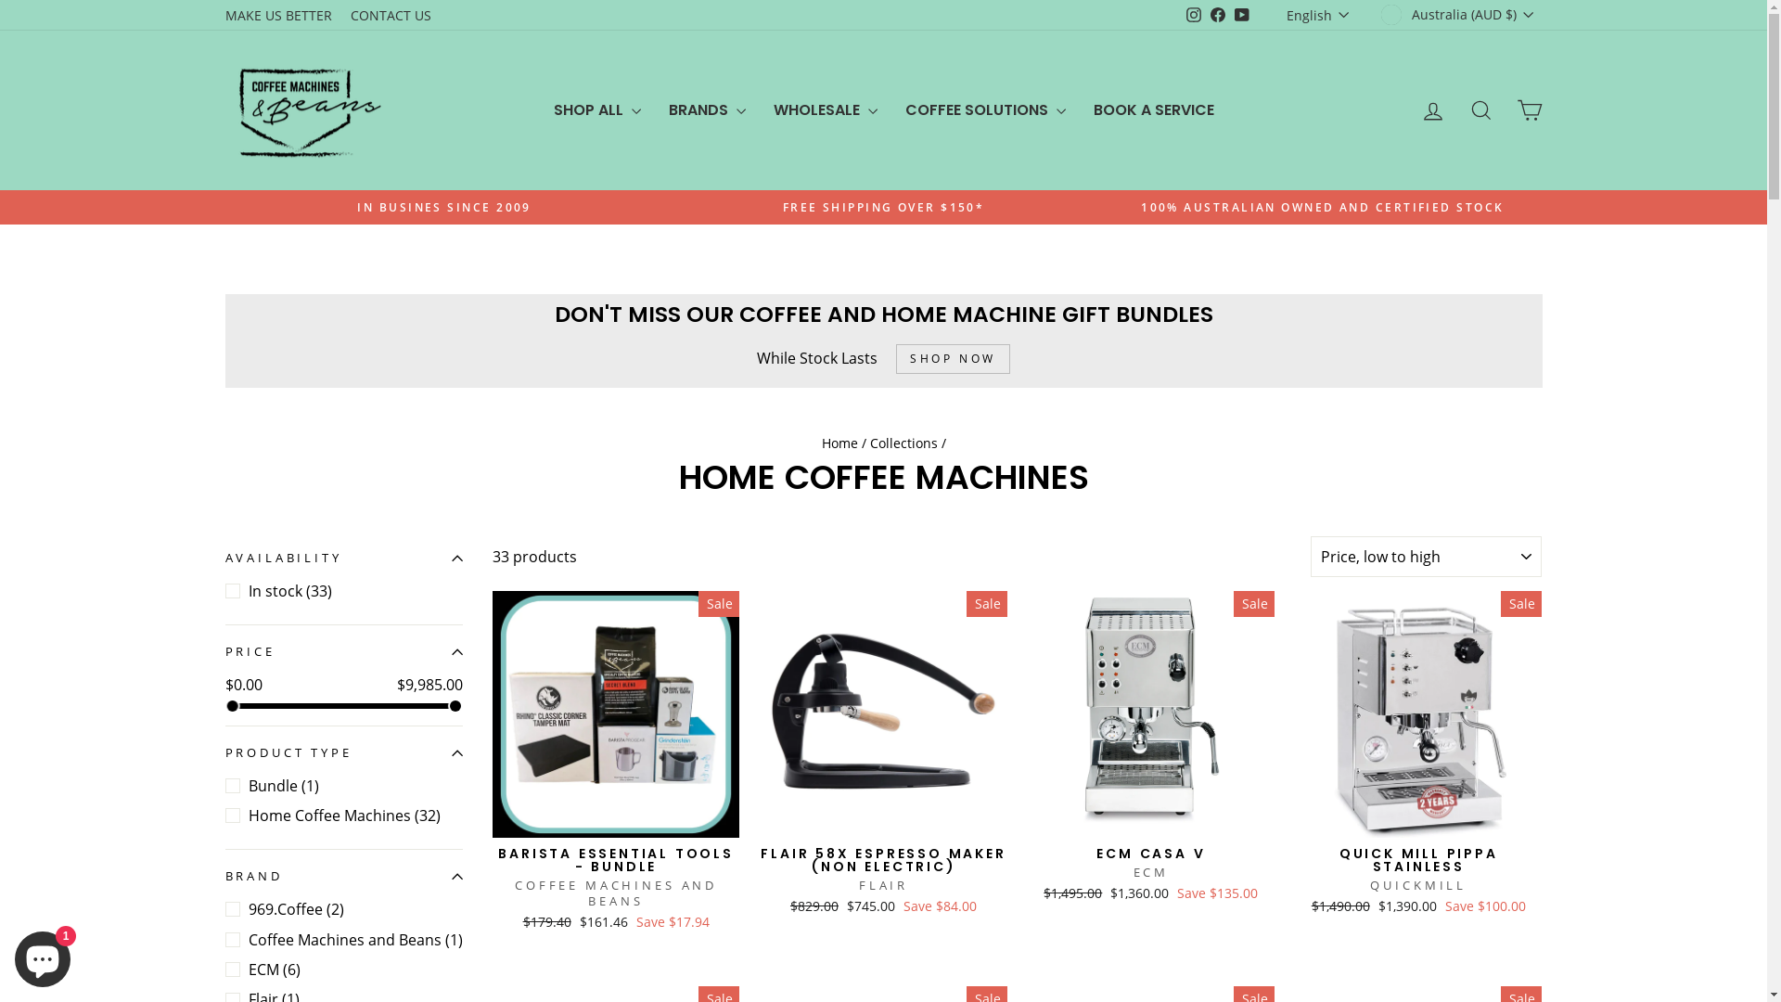  Describe the element at coordinates (1529, 111) in the screenshot. I see `CART` at that location.